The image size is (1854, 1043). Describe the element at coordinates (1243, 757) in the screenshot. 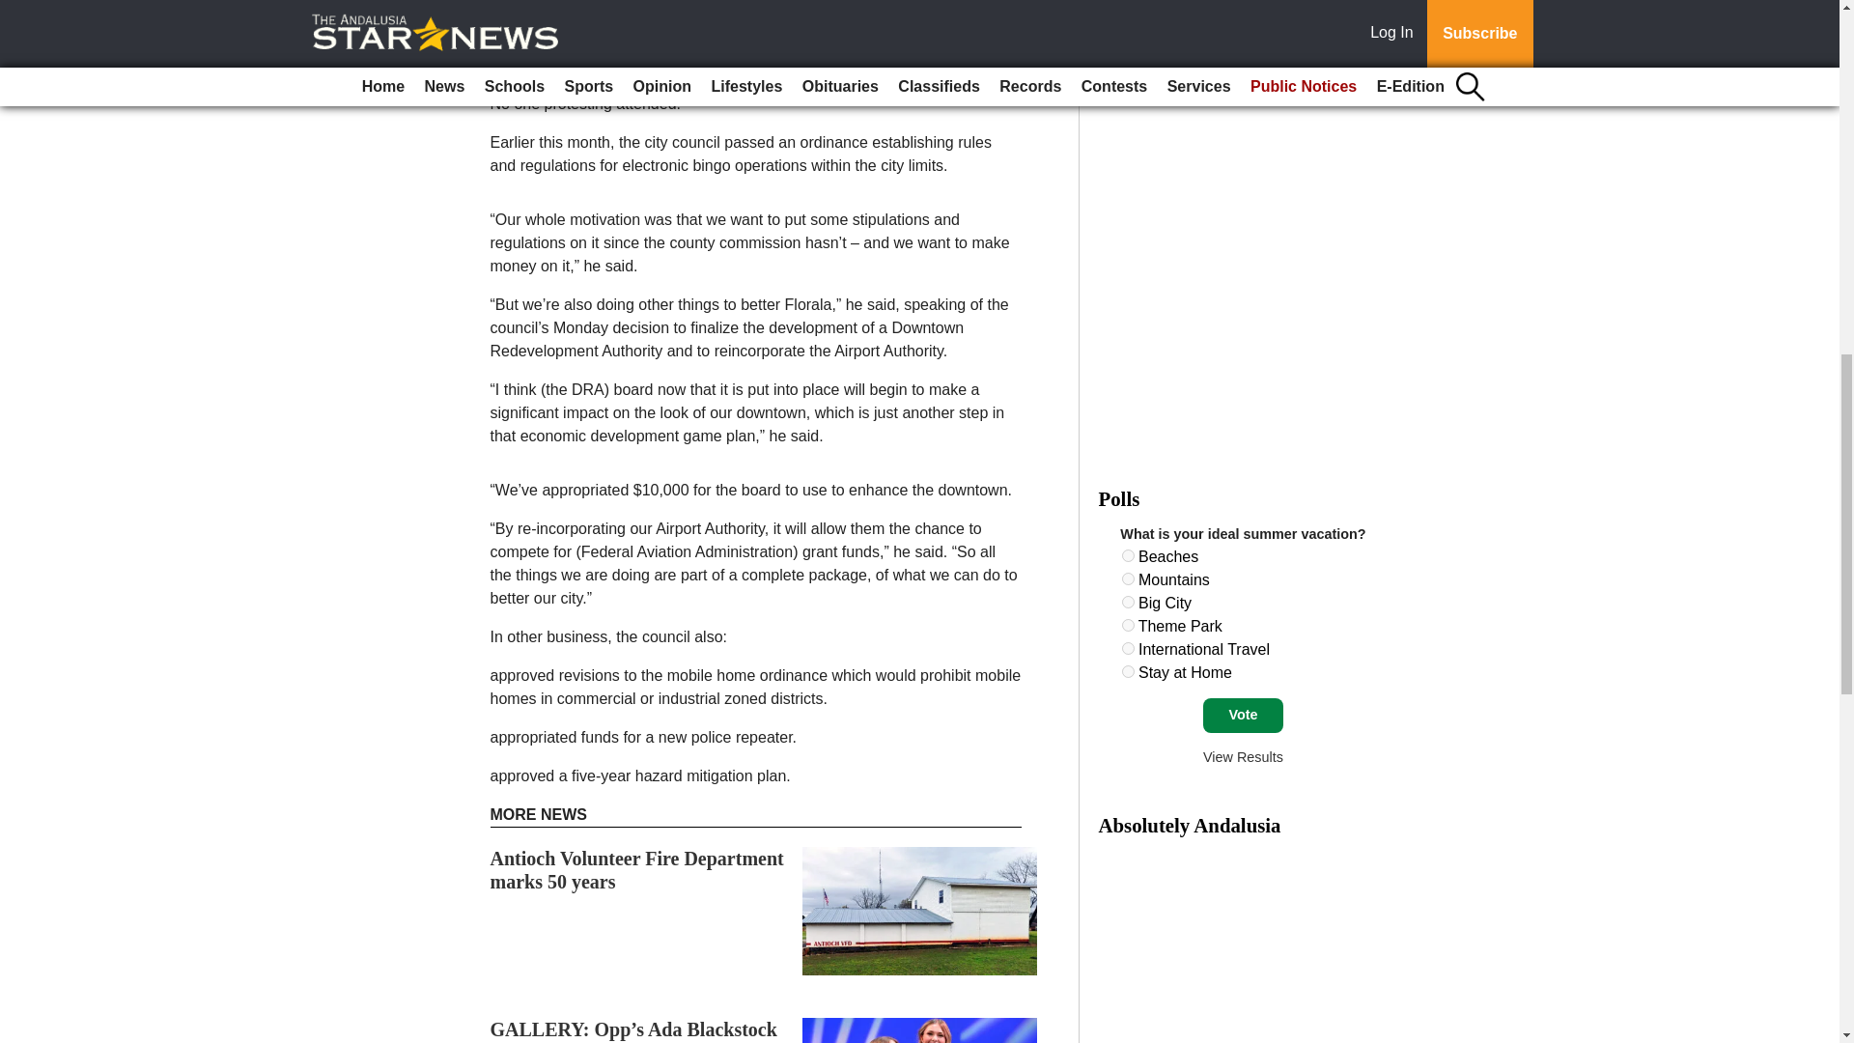

I see `View Results Of This Poll` at that location.